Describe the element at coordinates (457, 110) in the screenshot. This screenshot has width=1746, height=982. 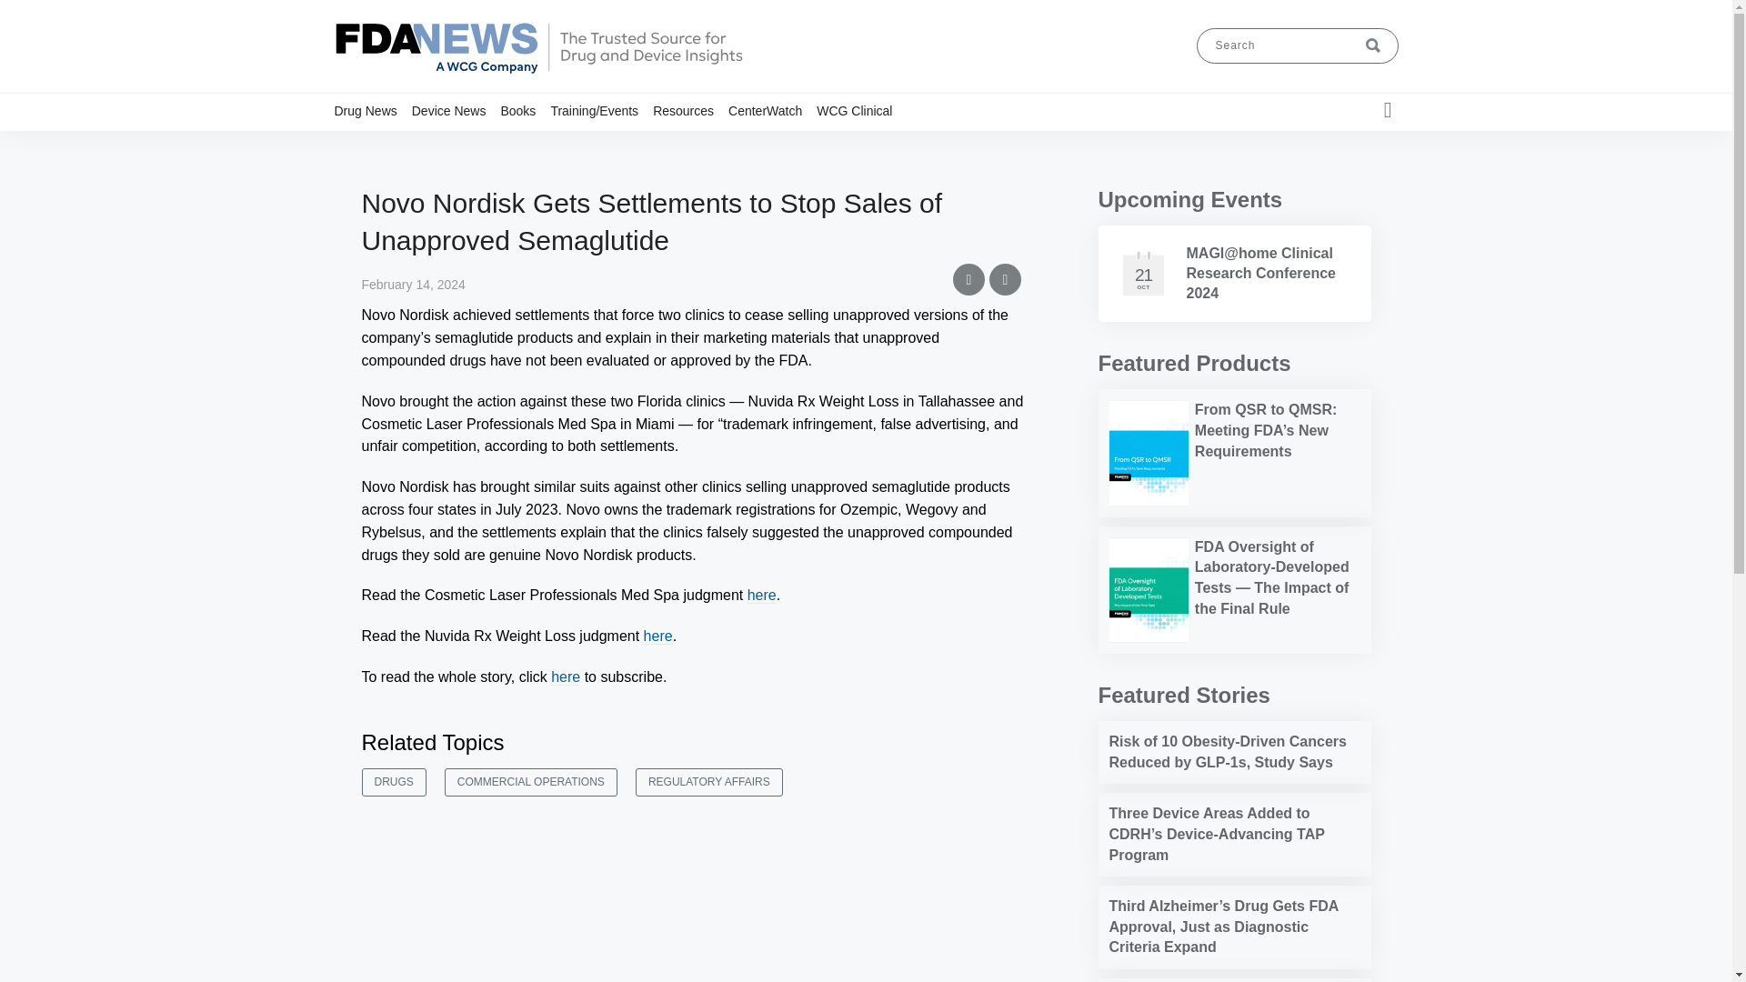
I see `Device News` at that location.